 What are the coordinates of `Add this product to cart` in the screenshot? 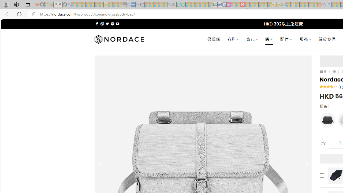 It's located at (322, 175).